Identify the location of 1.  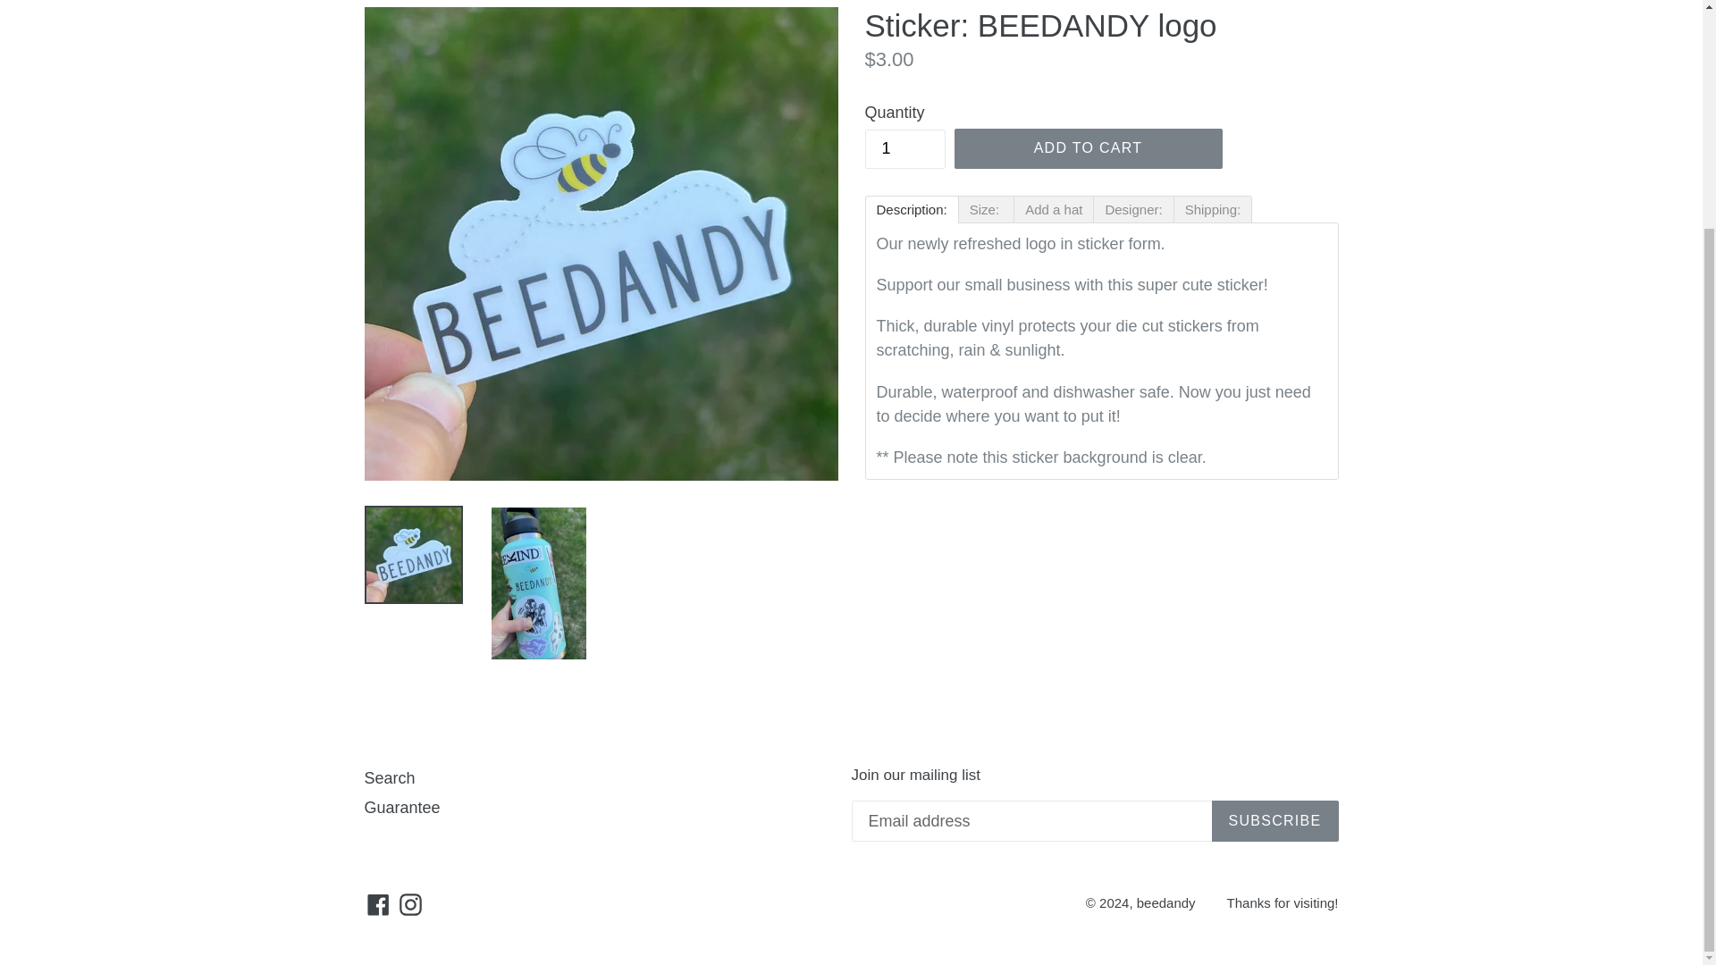
(904, 148).